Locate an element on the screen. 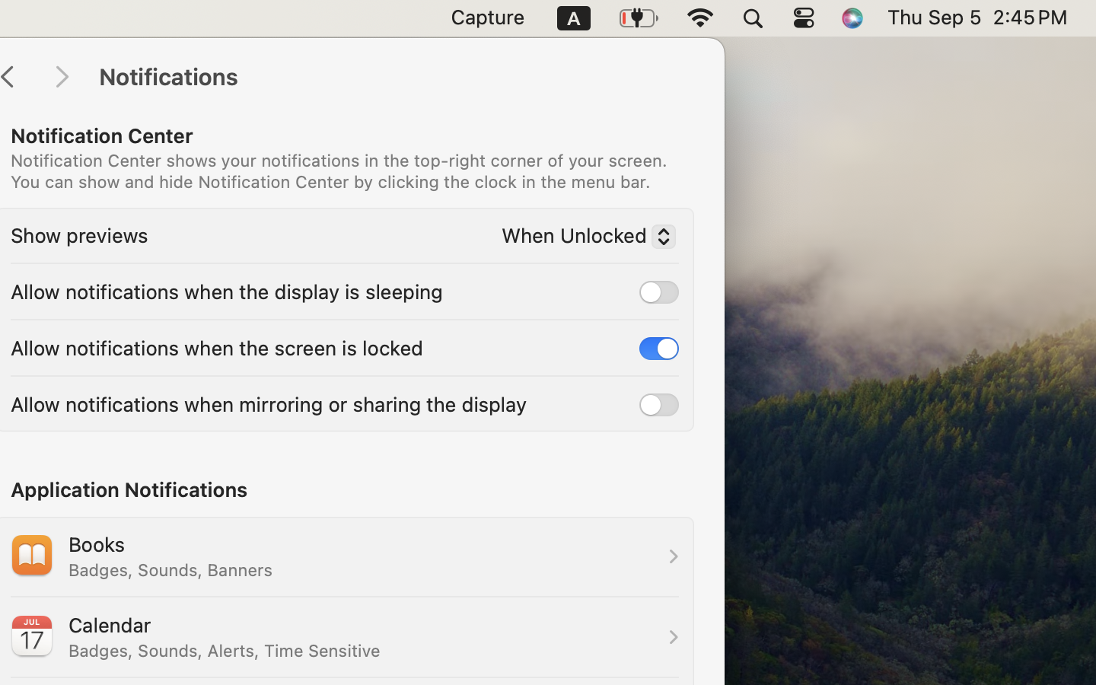 Image resolution: width=1096 pixels, height=685 pixels. Show previews is located at coordinates (79, 234).